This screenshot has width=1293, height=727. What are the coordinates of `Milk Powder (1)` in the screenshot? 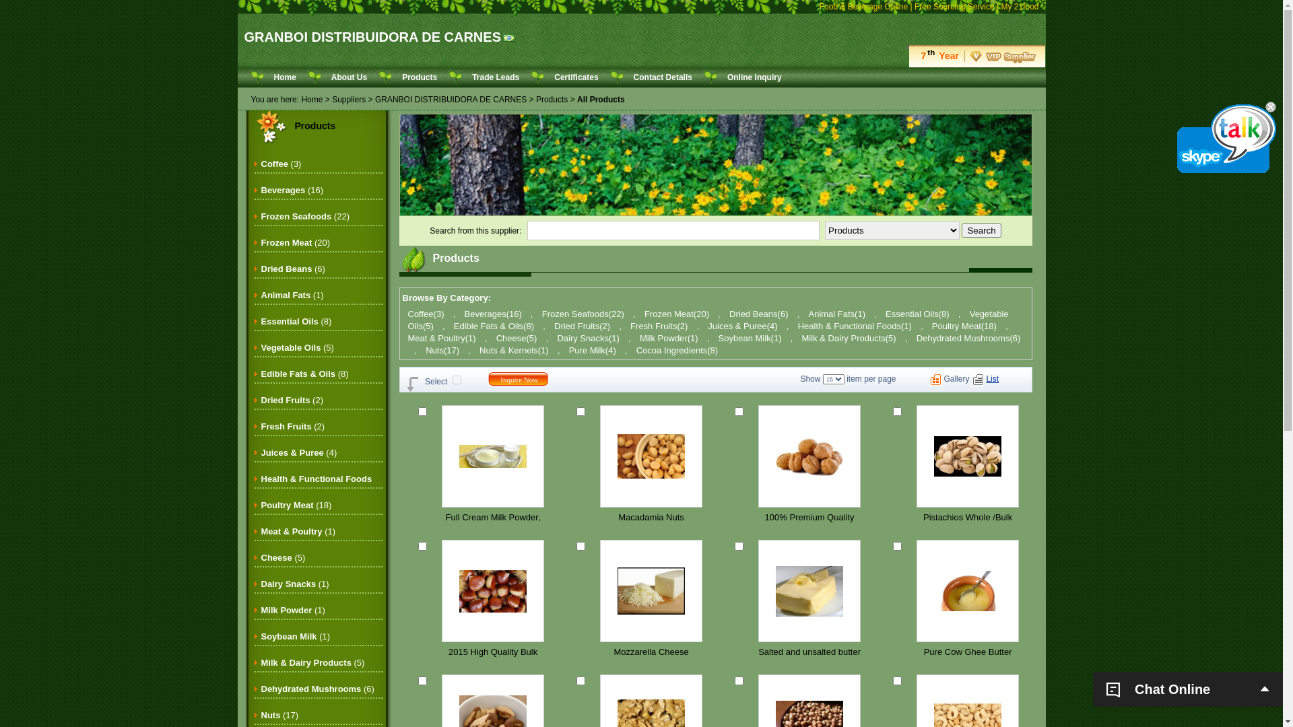 It's located at (294, 610).